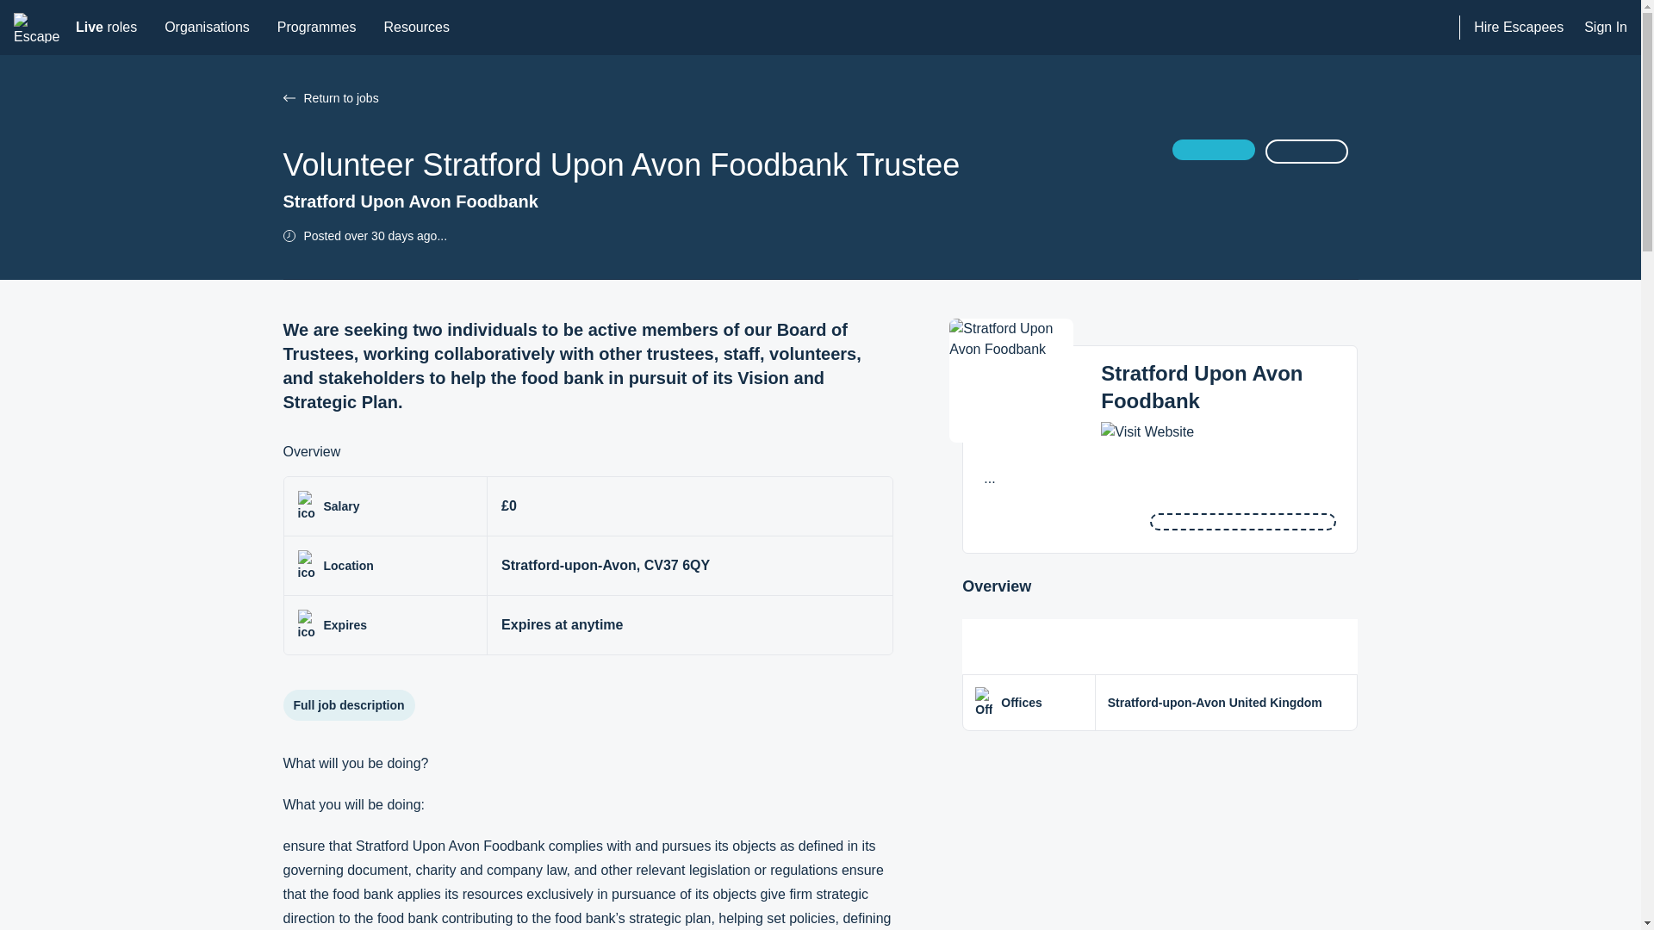 The width and height of the screenshot is (1654, 930). Describe the element at coordinates (415, 28) in the screenshot. I see `Return to jobs` at that location.